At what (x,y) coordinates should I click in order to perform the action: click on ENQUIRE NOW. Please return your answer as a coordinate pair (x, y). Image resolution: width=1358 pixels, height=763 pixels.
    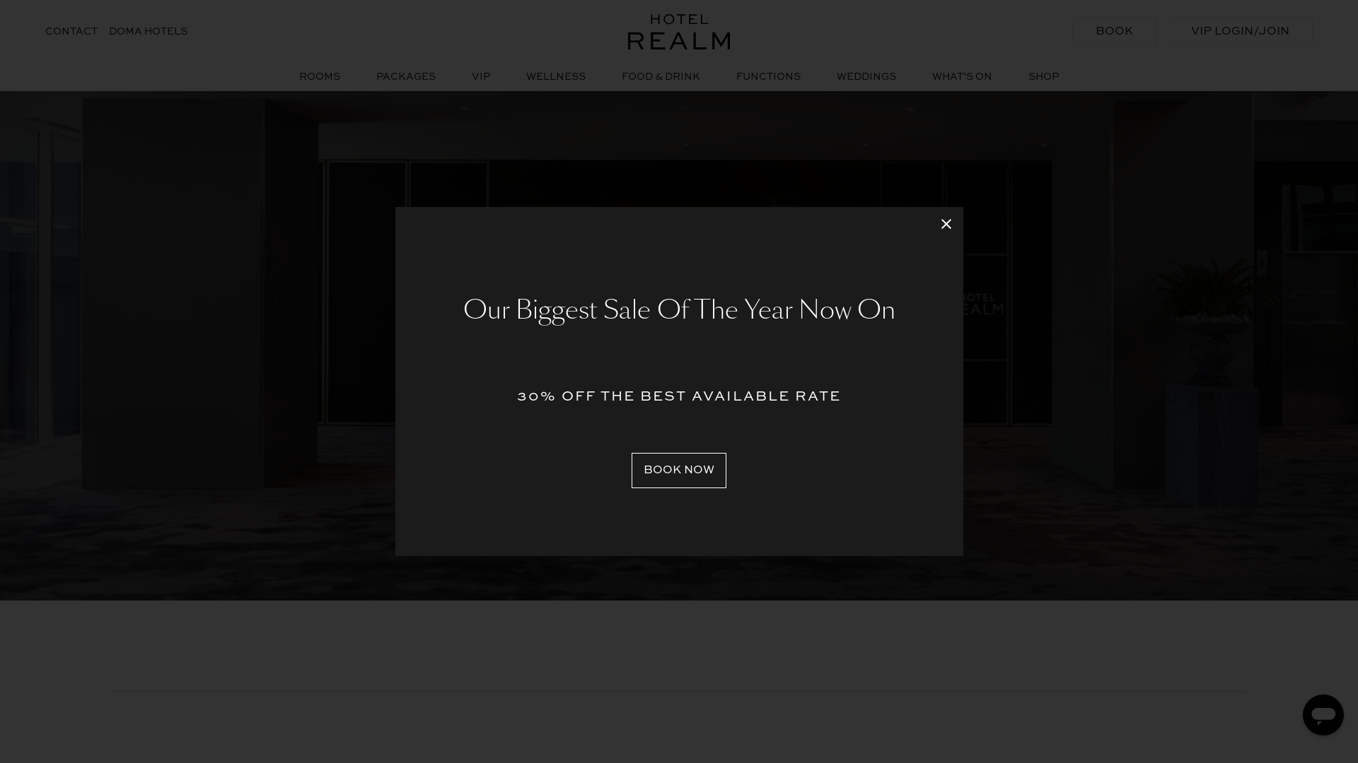
    Looking at the image, I should click on (679, 427).